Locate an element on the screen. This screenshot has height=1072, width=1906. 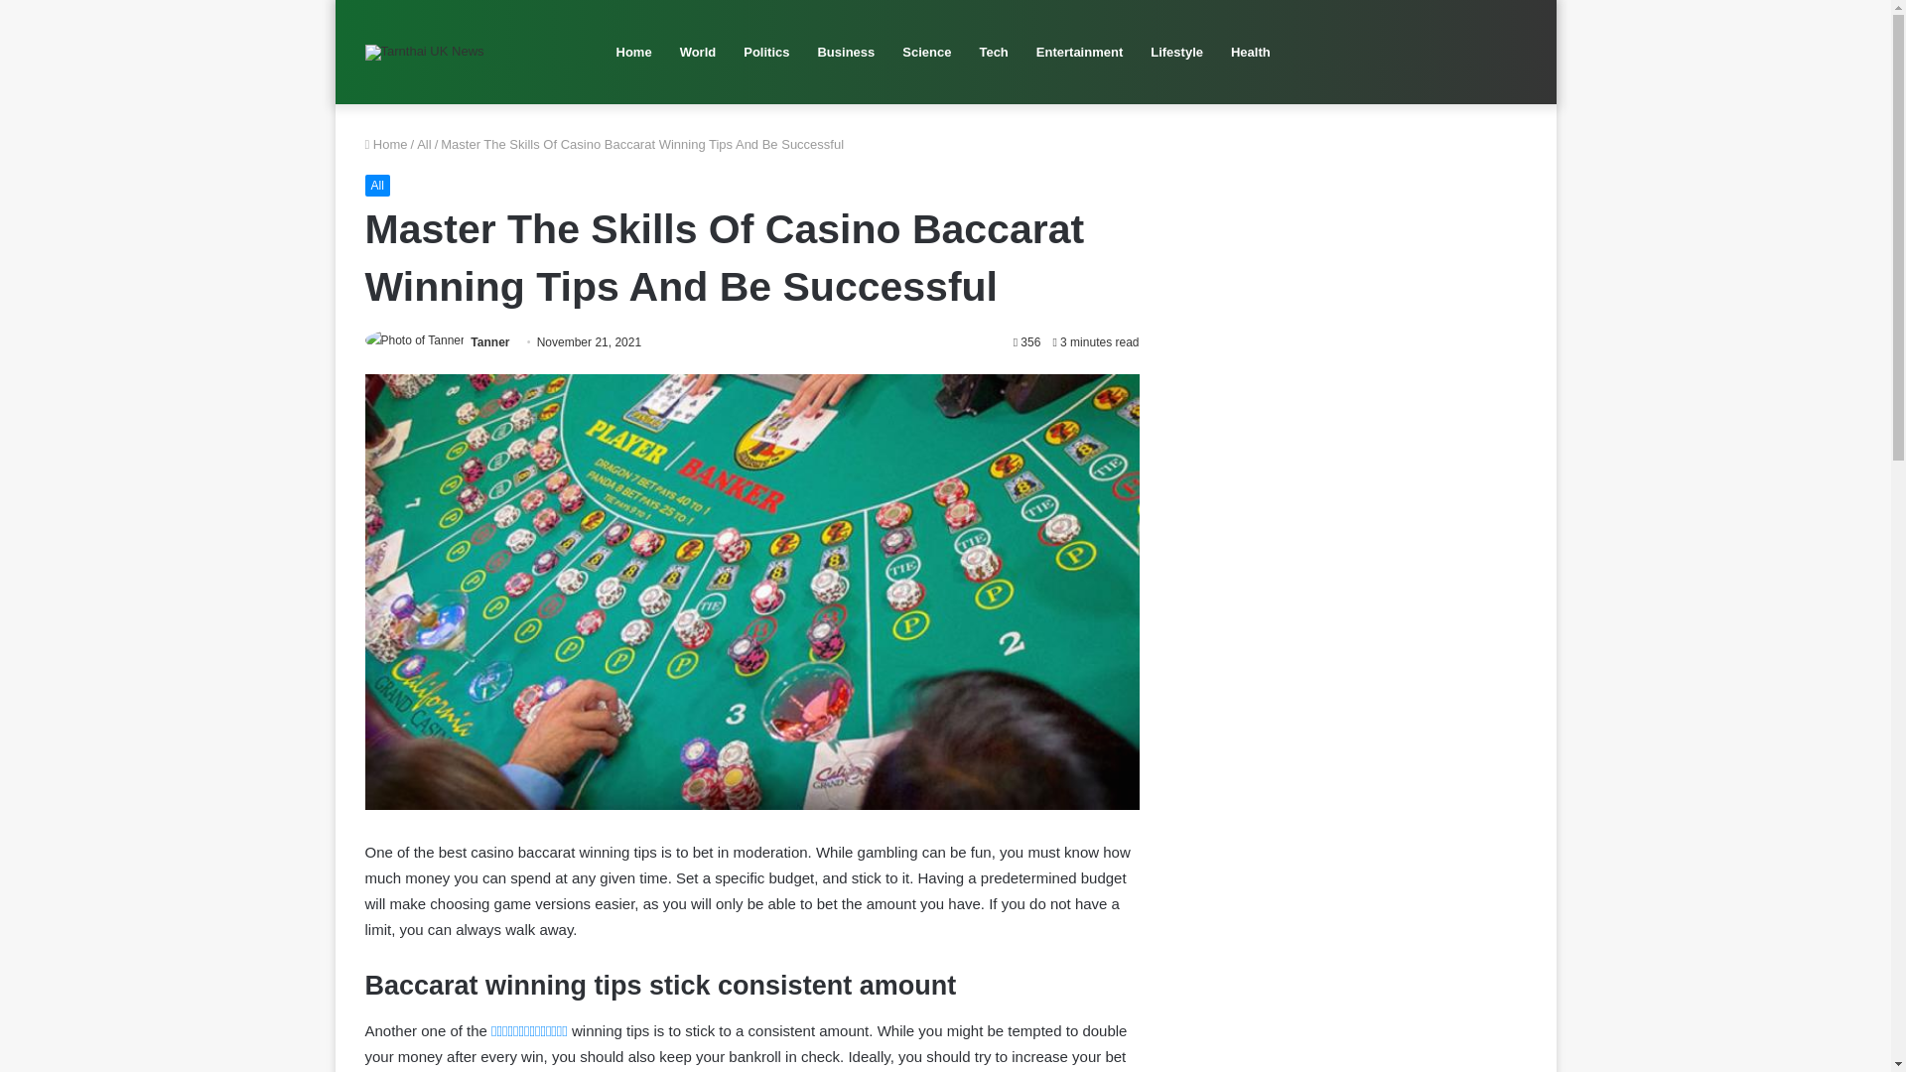
Home is located at coordinates (386, 145).